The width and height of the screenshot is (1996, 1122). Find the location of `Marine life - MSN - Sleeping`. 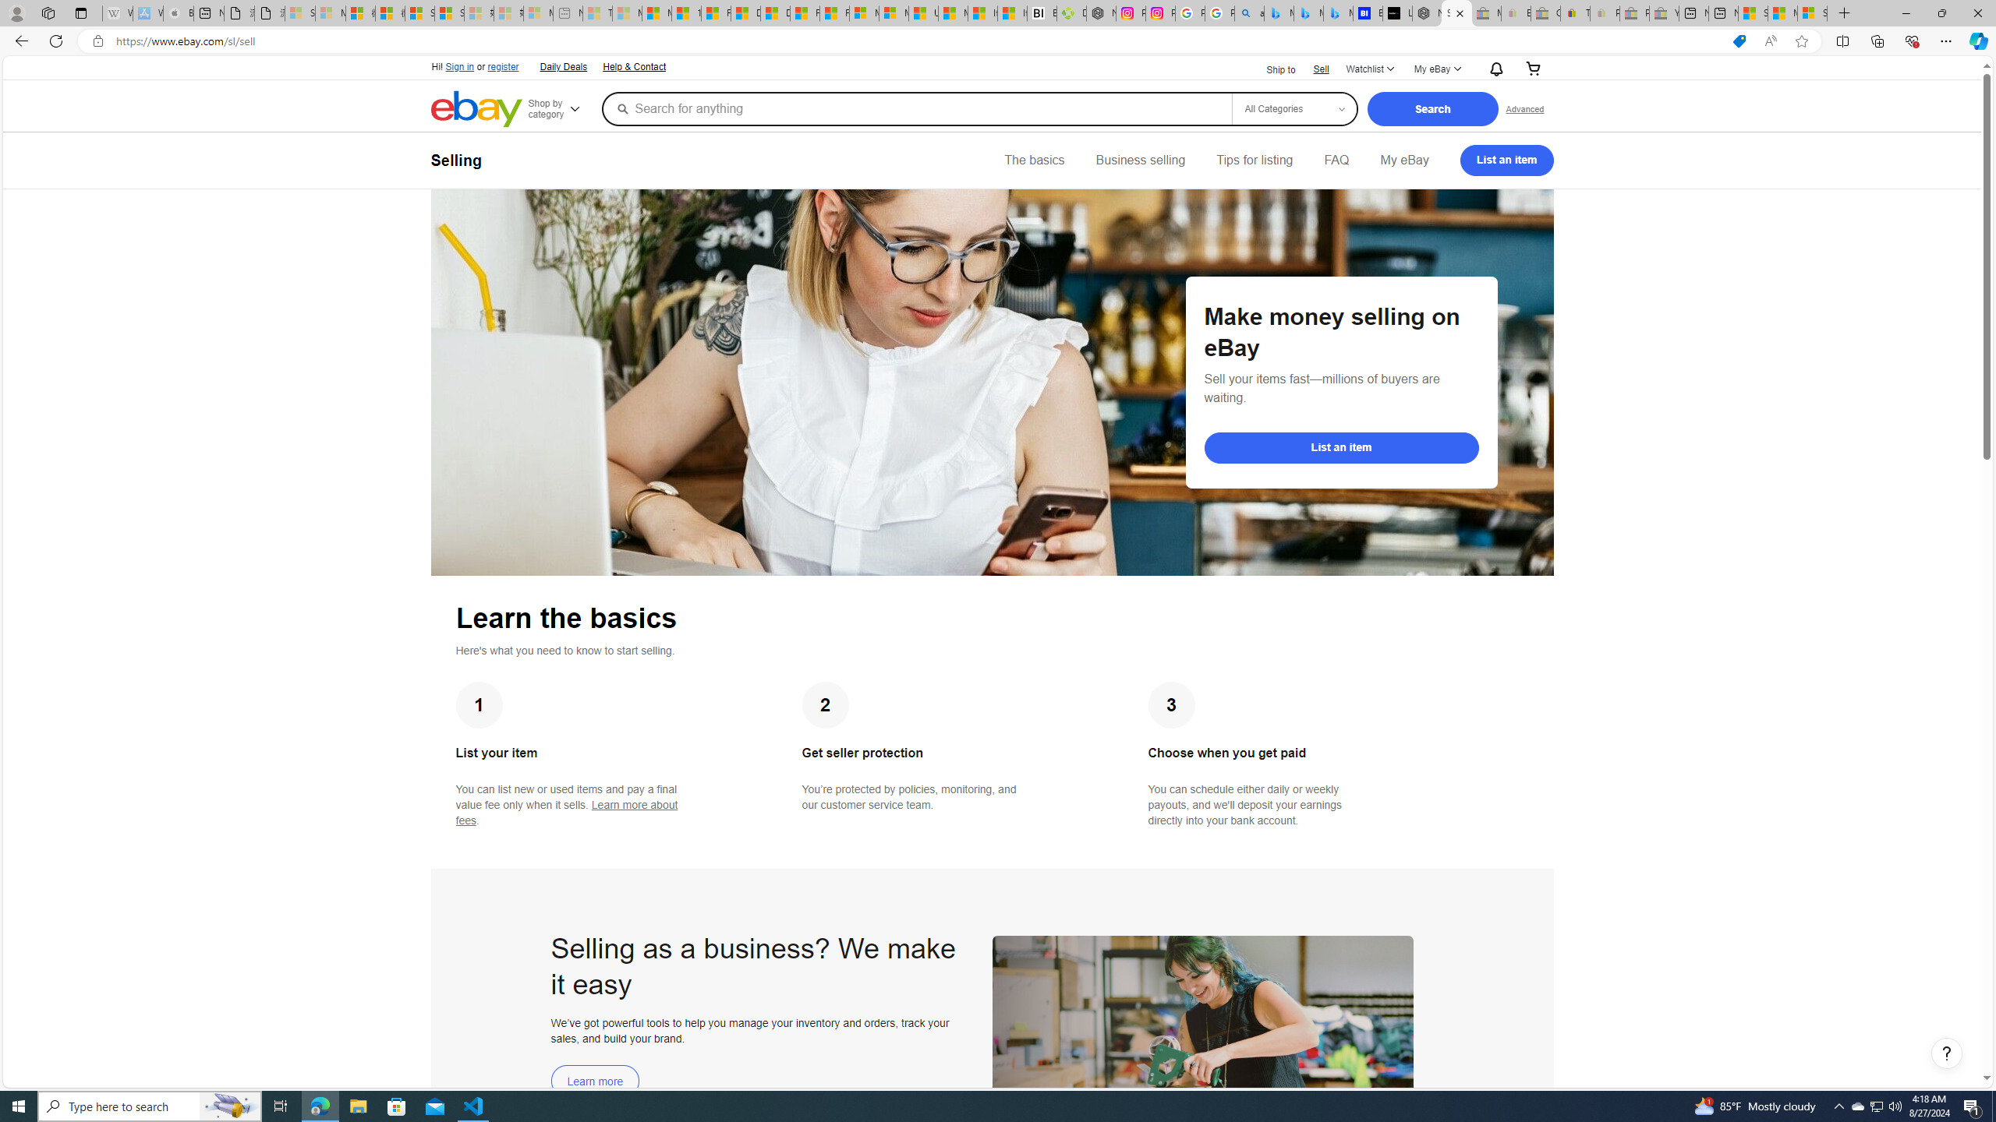

Marine life - MSN - Sleeping is located at coordinates (628, 13).